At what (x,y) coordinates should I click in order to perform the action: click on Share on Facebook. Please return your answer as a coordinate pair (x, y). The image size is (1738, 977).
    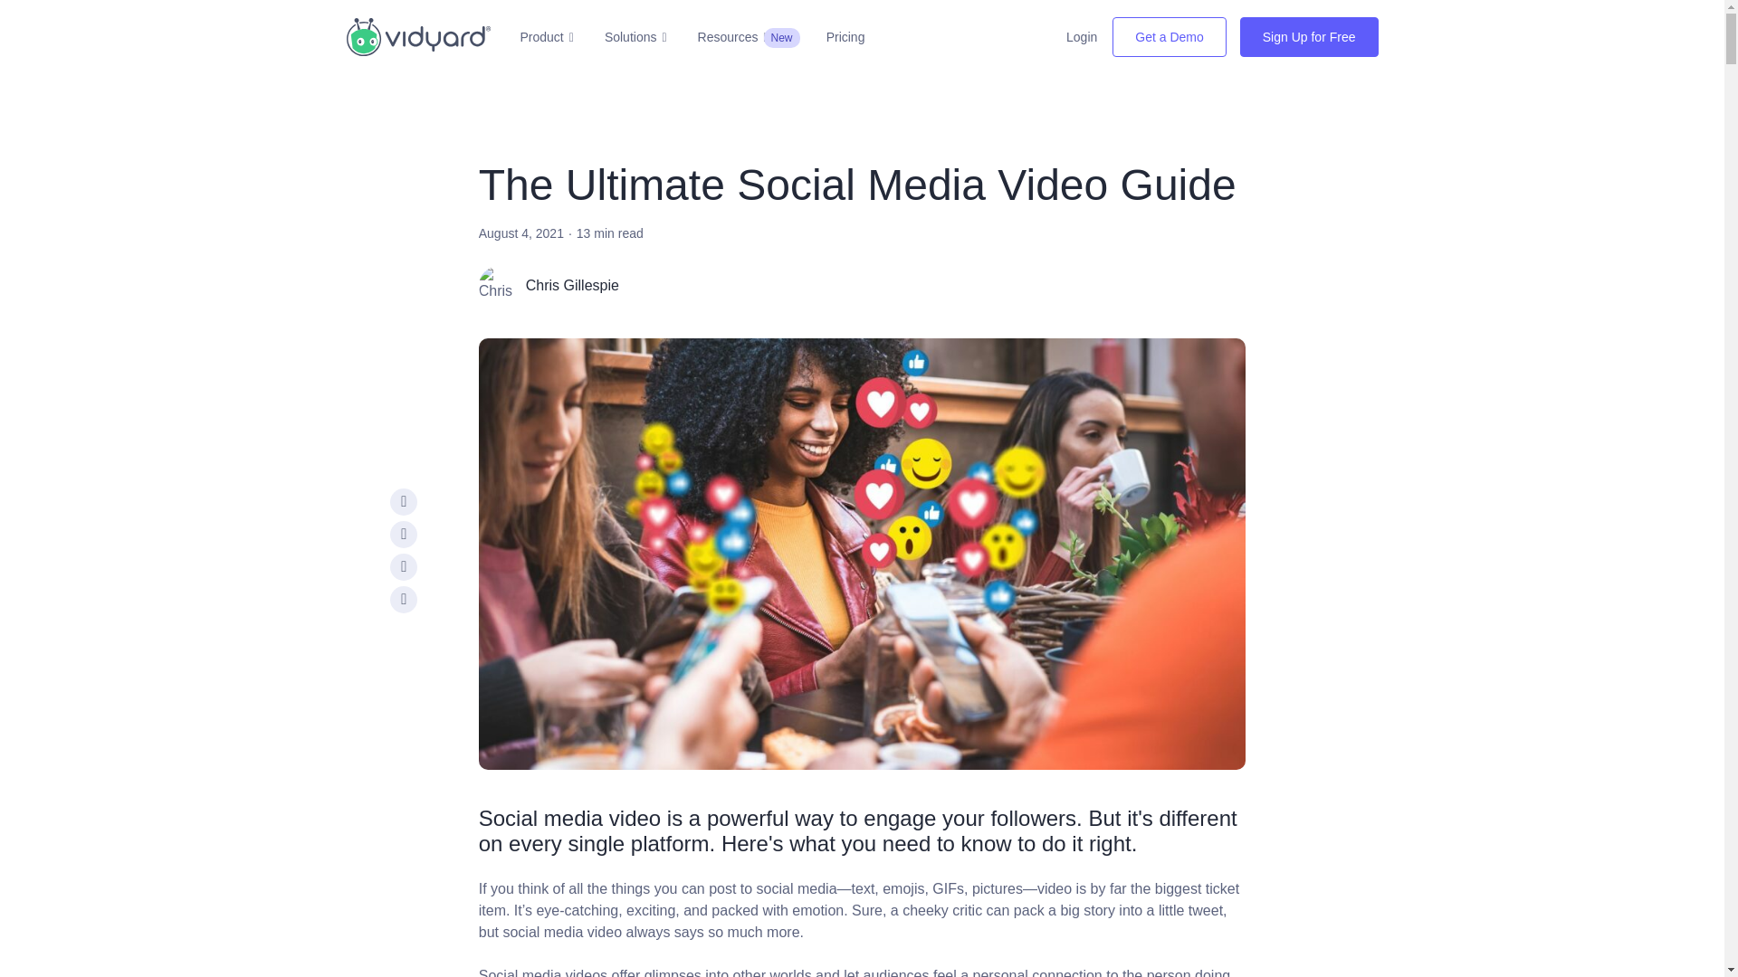
    Looking at the image, I should click on (403, 502).